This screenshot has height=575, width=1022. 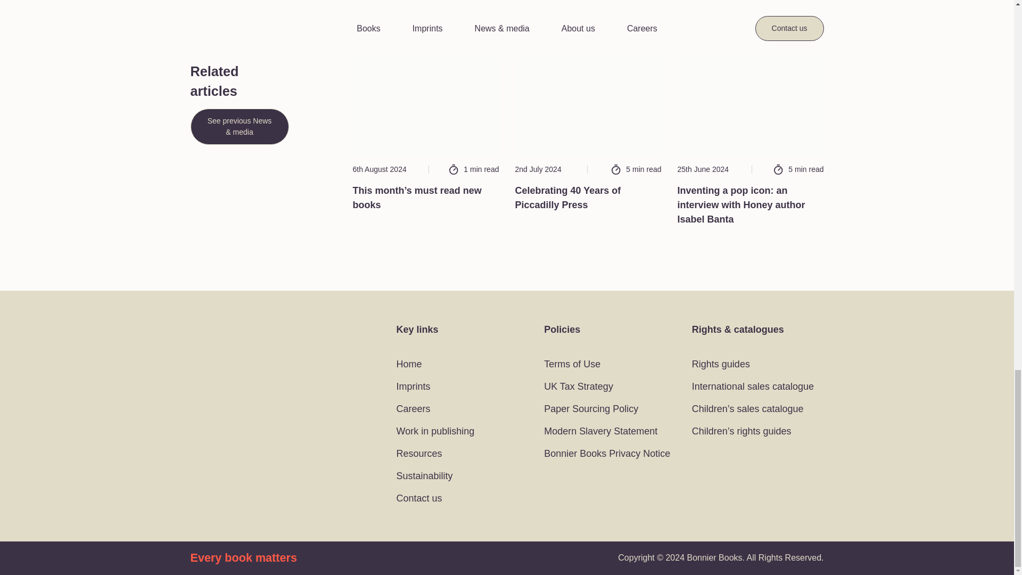 What do you see at coordinates (578, 387) in the screenshot?
I see `UK Tax Strategy` at bounding box center [578, 387].